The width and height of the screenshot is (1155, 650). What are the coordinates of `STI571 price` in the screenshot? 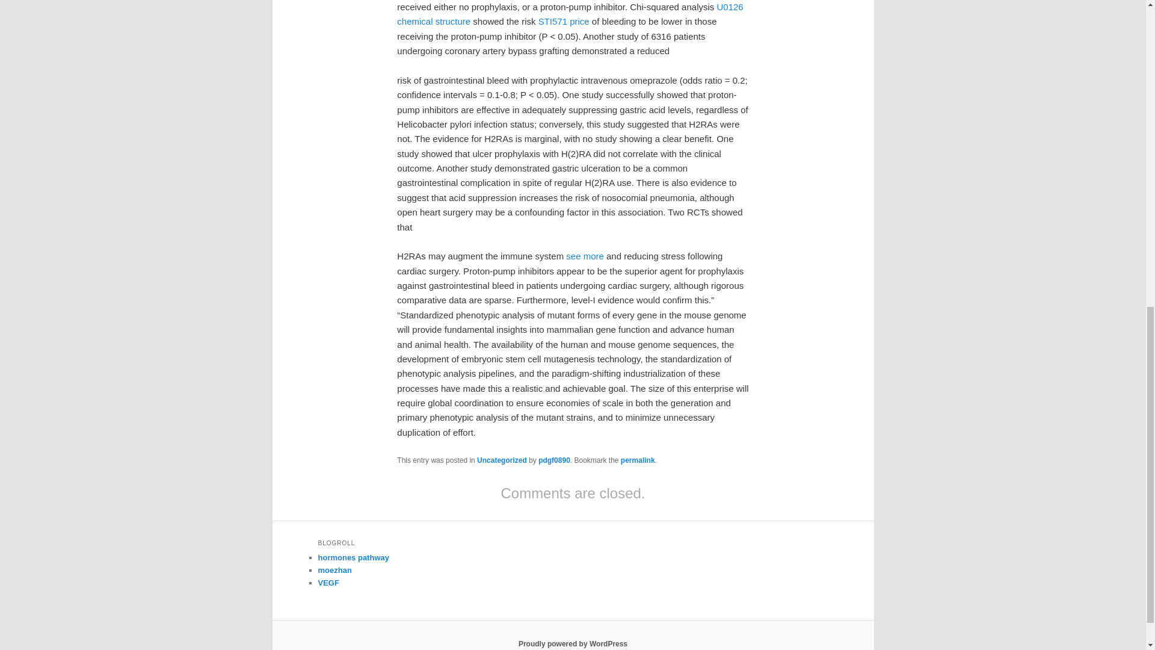 It's located at (563, 22).